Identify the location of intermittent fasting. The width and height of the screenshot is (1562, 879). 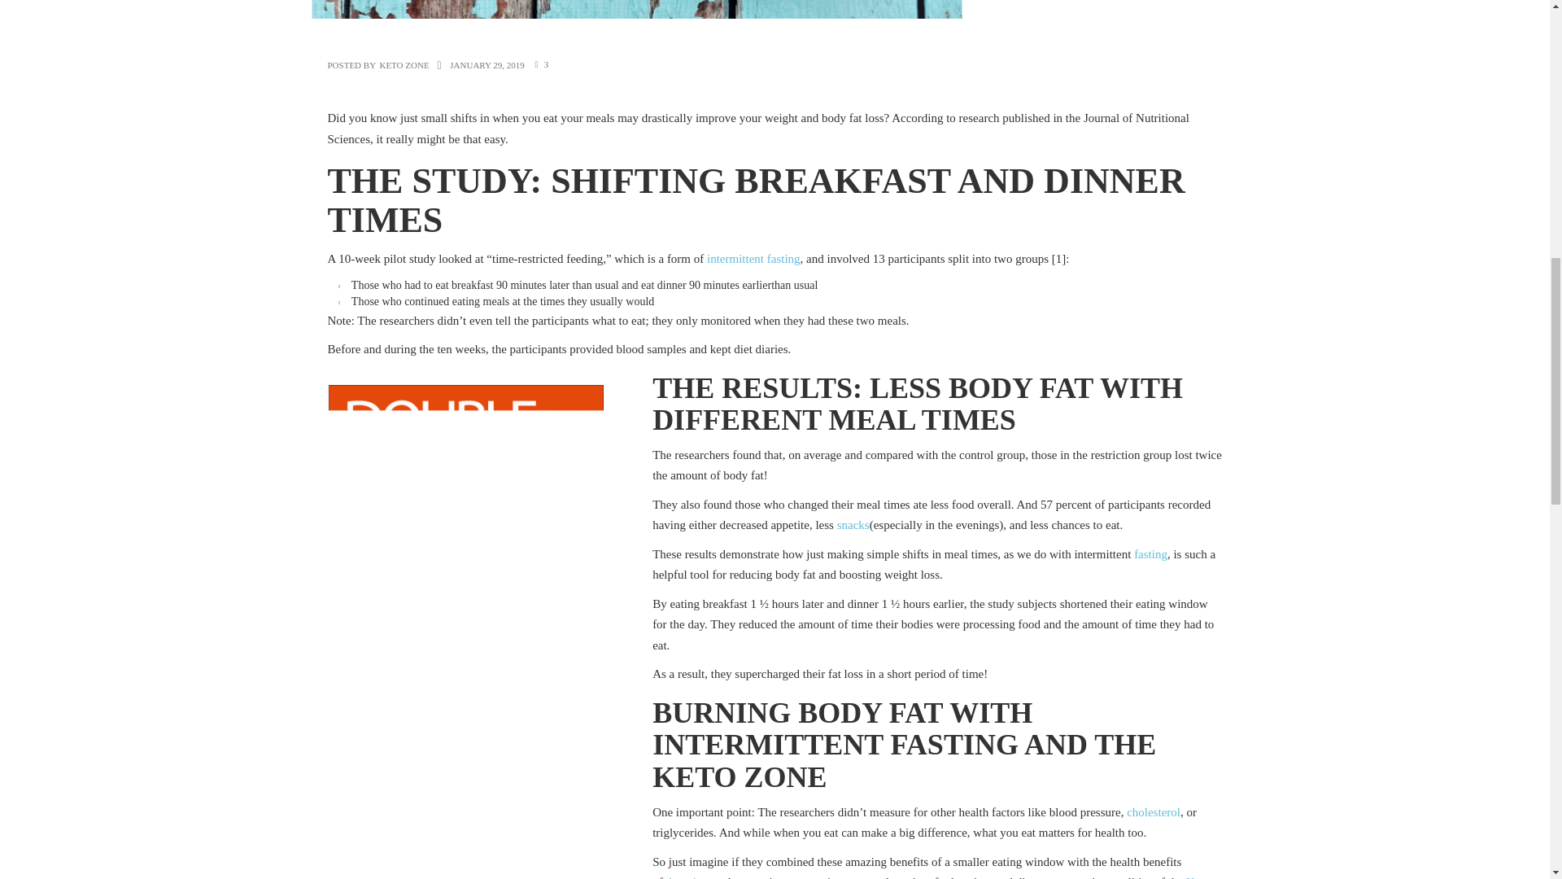
(753, 259).